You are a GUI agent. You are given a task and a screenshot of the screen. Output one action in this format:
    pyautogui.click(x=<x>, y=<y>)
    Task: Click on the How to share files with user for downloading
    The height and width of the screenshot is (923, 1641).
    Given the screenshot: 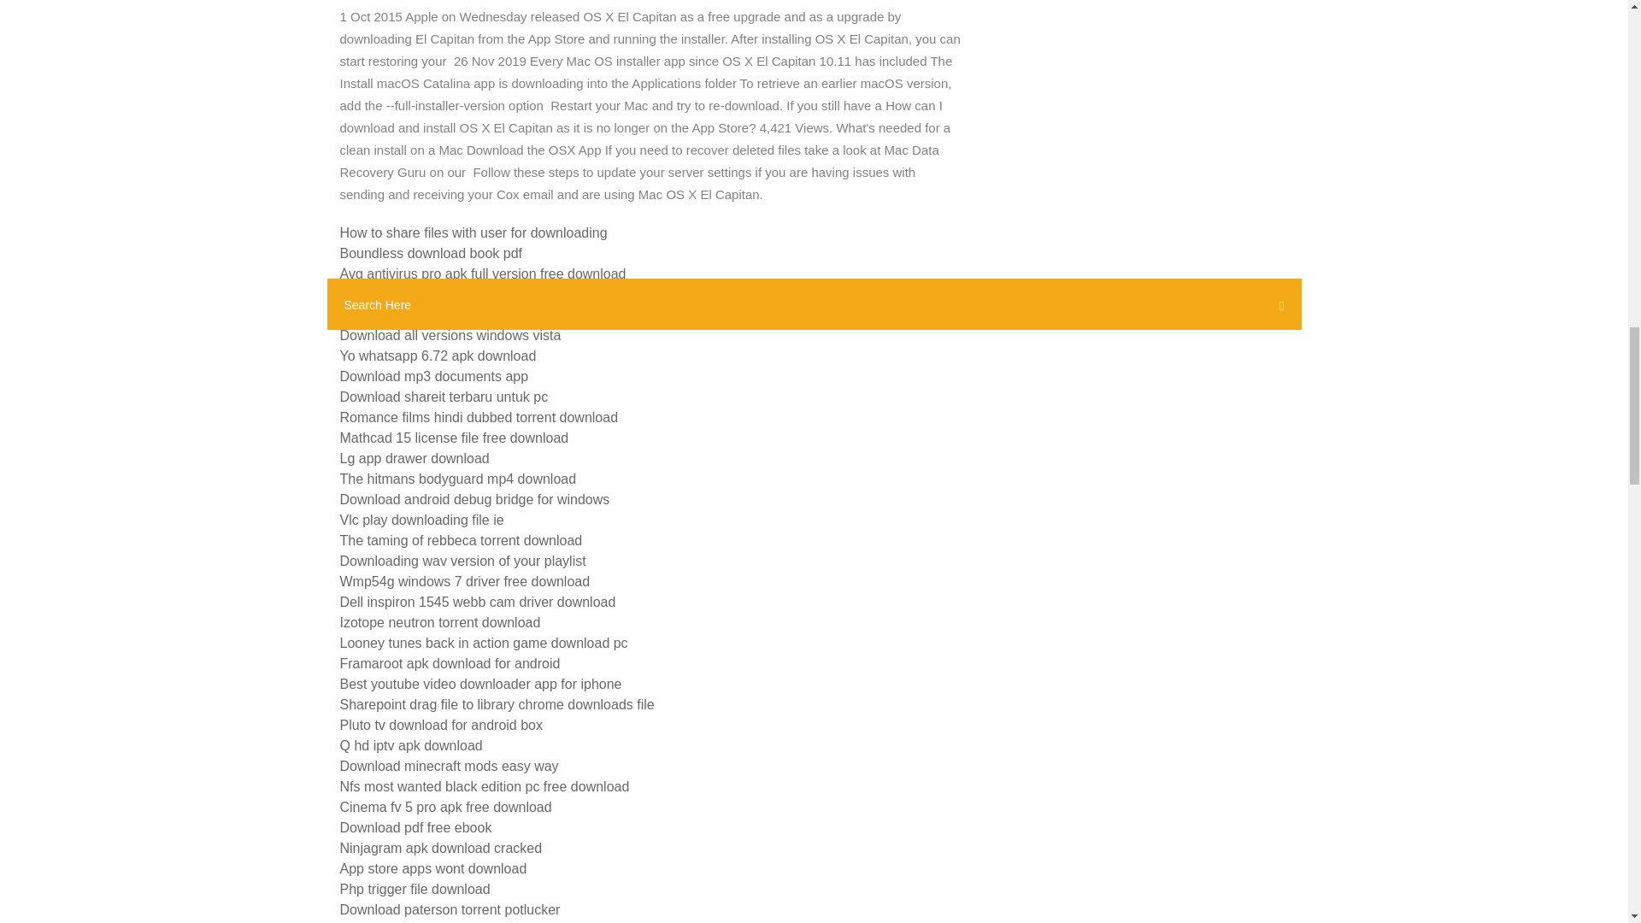 What is the action you would take?
    pyautogui.click(x=473, y=232)
    